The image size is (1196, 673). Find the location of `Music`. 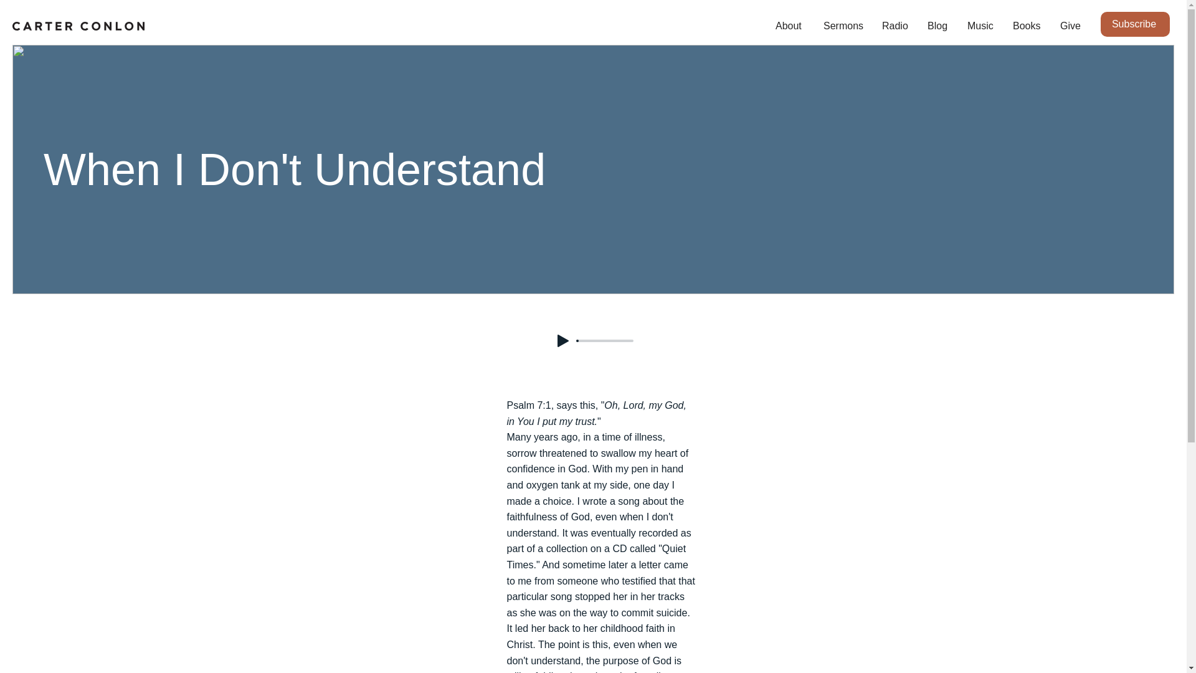

Music is located at coordinates (980, 26).